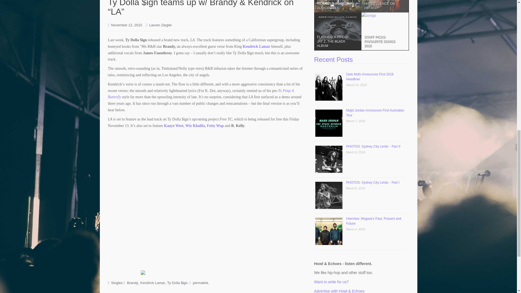 The width and height of the screenshot is (521, 293). I want to click on To Pimp A Butterfly, so click(201, 94).